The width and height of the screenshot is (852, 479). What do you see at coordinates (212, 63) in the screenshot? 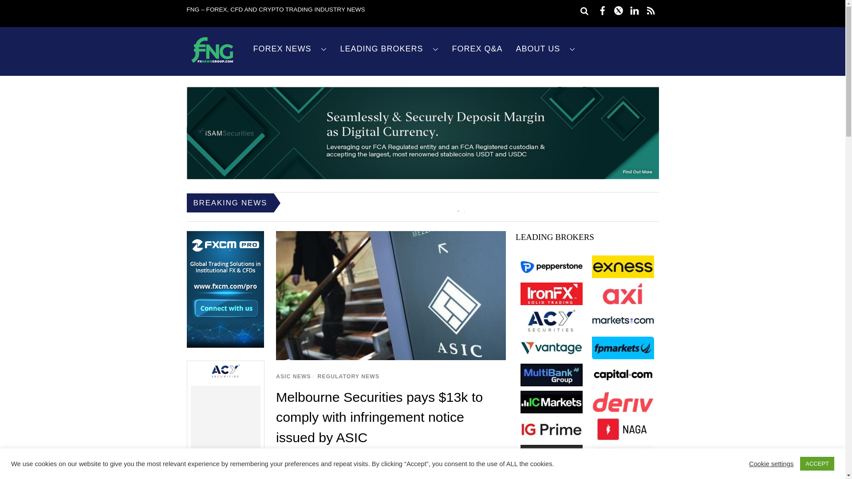
I see `FX News Group` at bounding box center [212, 63].